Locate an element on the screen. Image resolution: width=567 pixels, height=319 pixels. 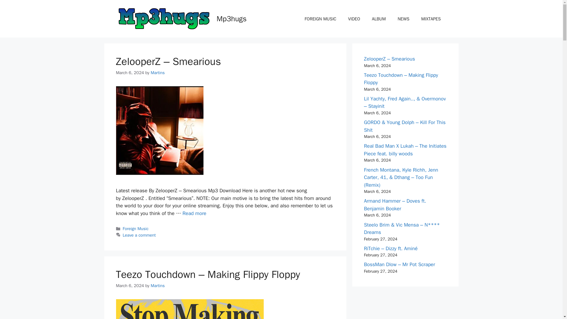
FOREIGN MUSIC is located at coordinates (320, 19).